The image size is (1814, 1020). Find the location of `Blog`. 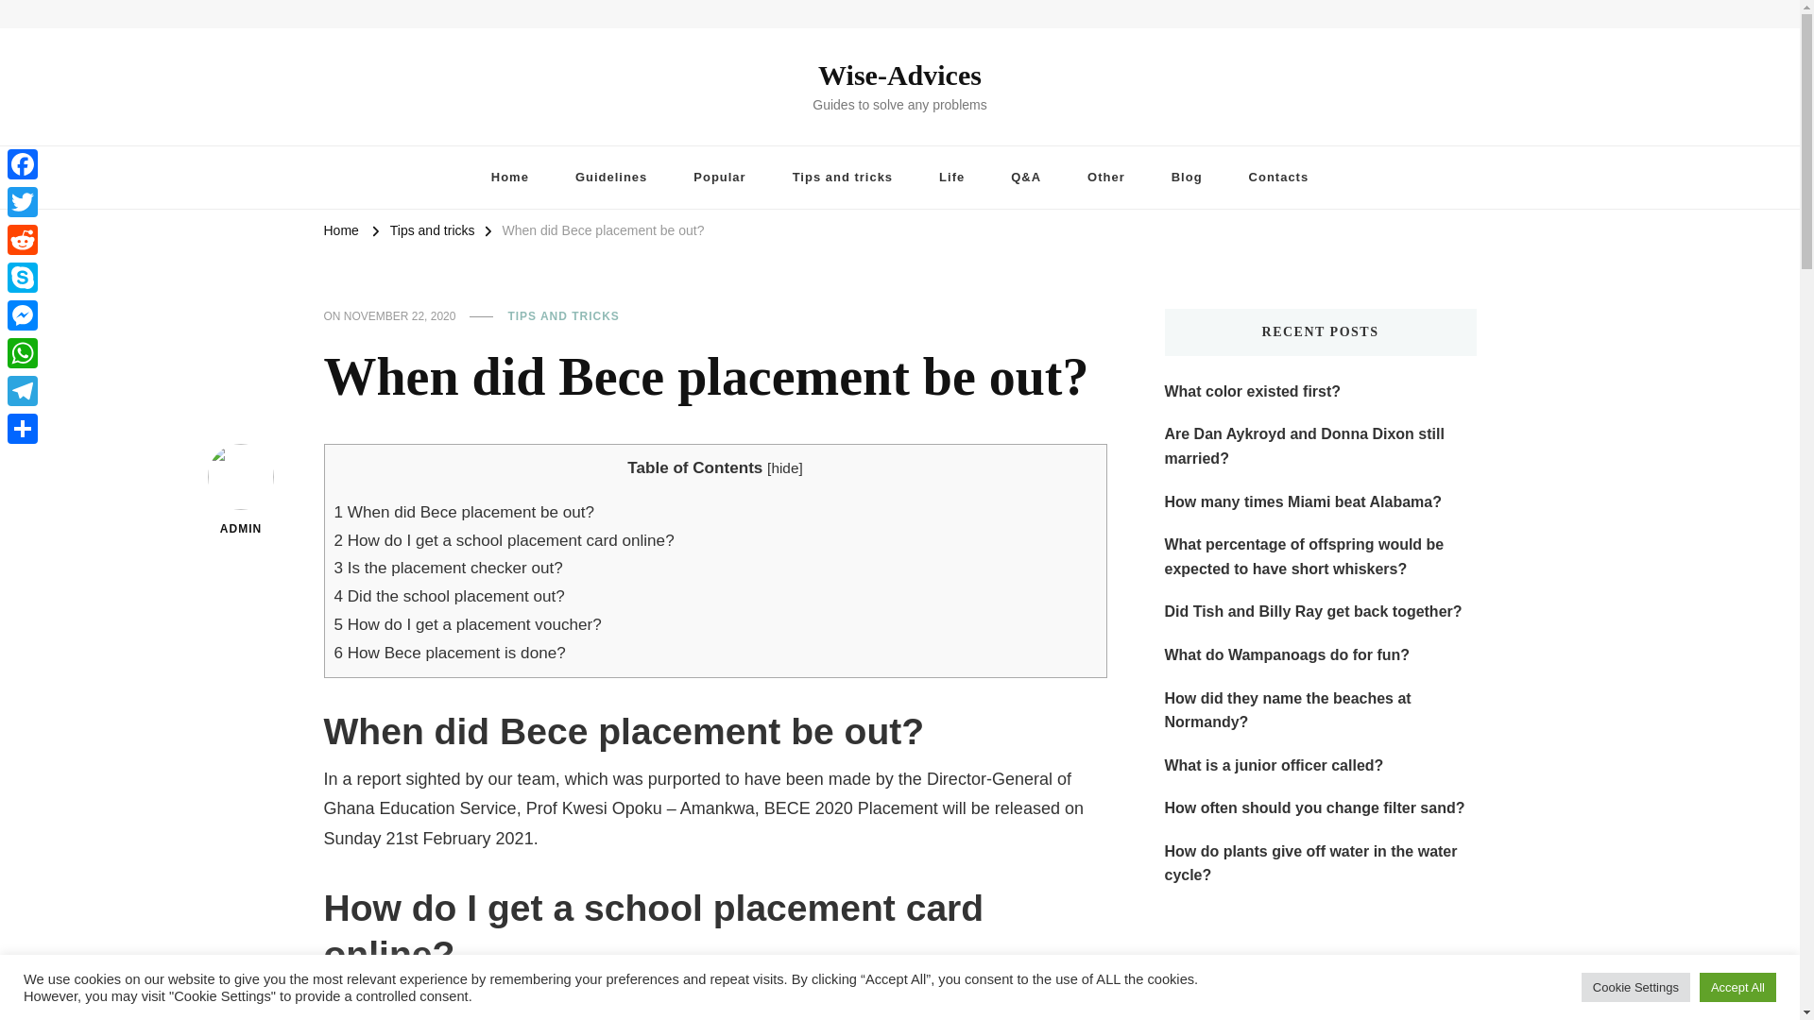

Blog is located at coordinates (1187, 178).